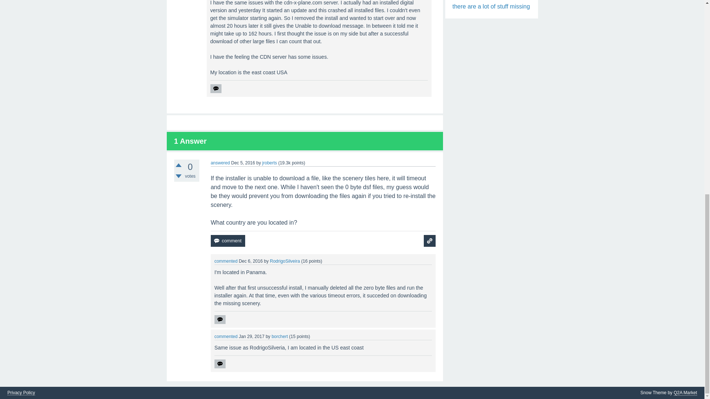  I want to click on Add a comment on this answer, so click(228, 241).